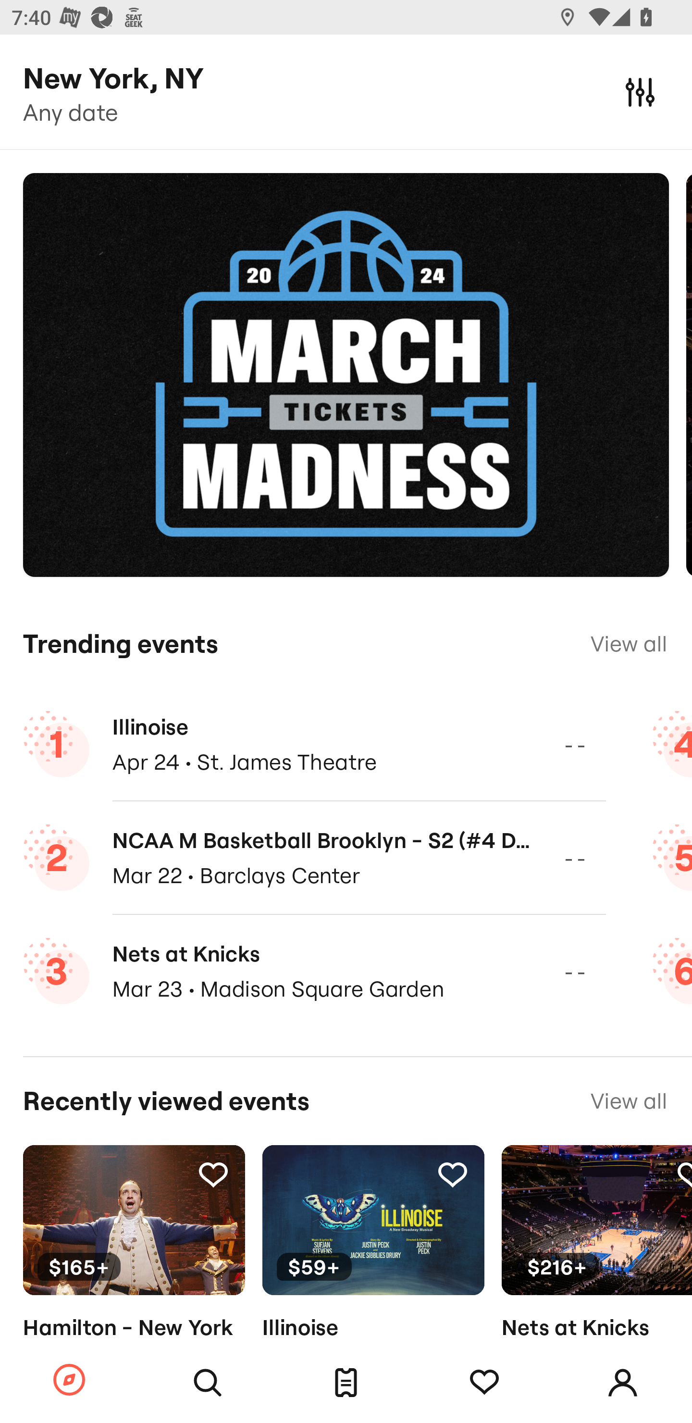 Image resolution: width=692 pixels, height=1423 pixels. I want to click on Tracking $216+ Nets at Knicks Sat, Mar 23, 1 PM, so click(597, 1270).